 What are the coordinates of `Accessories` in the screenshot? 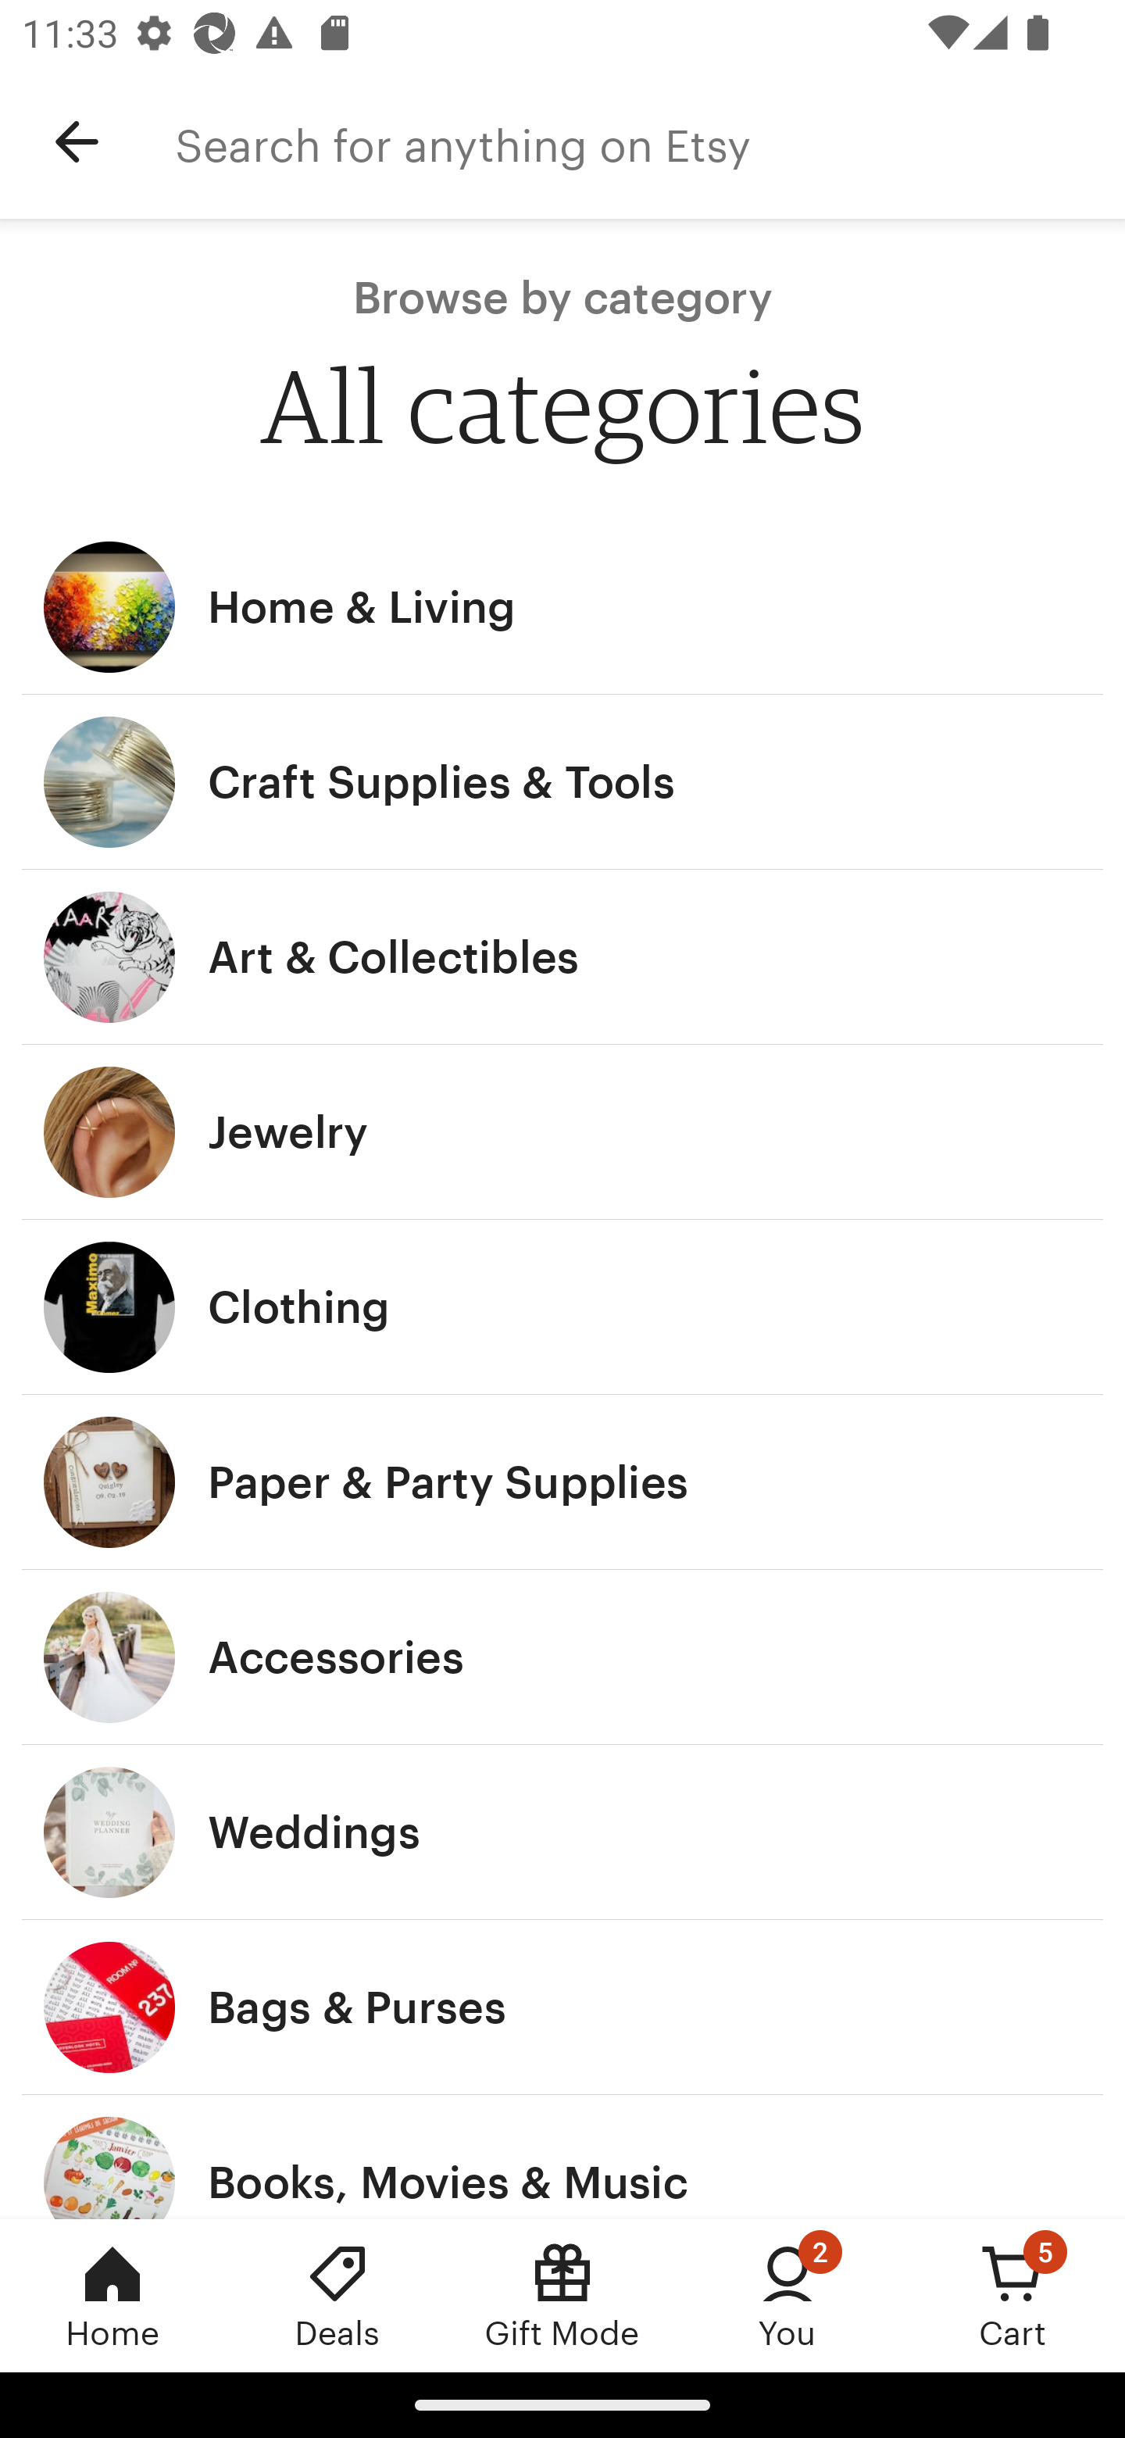 It's located at (562, 1657).